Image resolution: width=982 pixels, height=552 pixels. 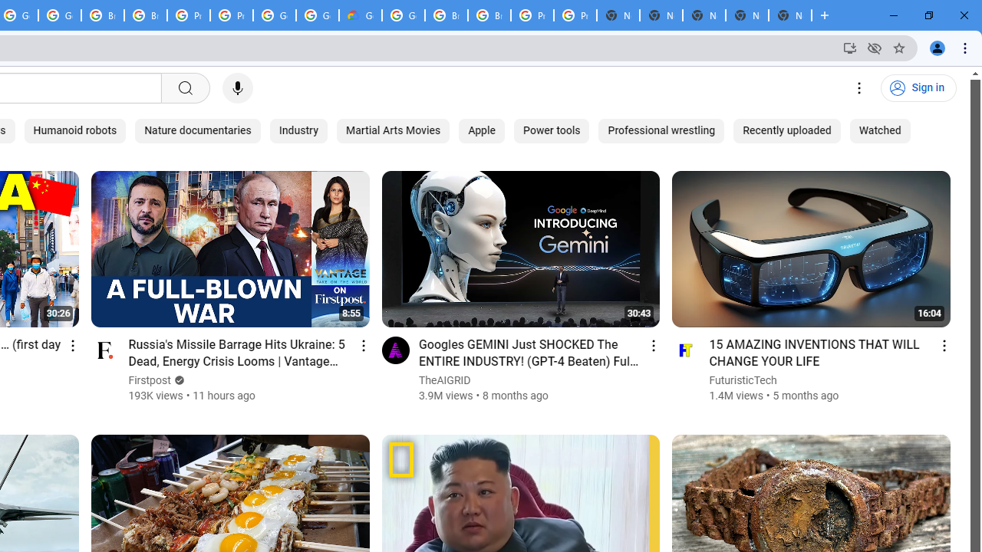 What do you see at coordinates (744, 380) in the screenshot?
I see `FuturisticTech` at bounding box center [744, 380].